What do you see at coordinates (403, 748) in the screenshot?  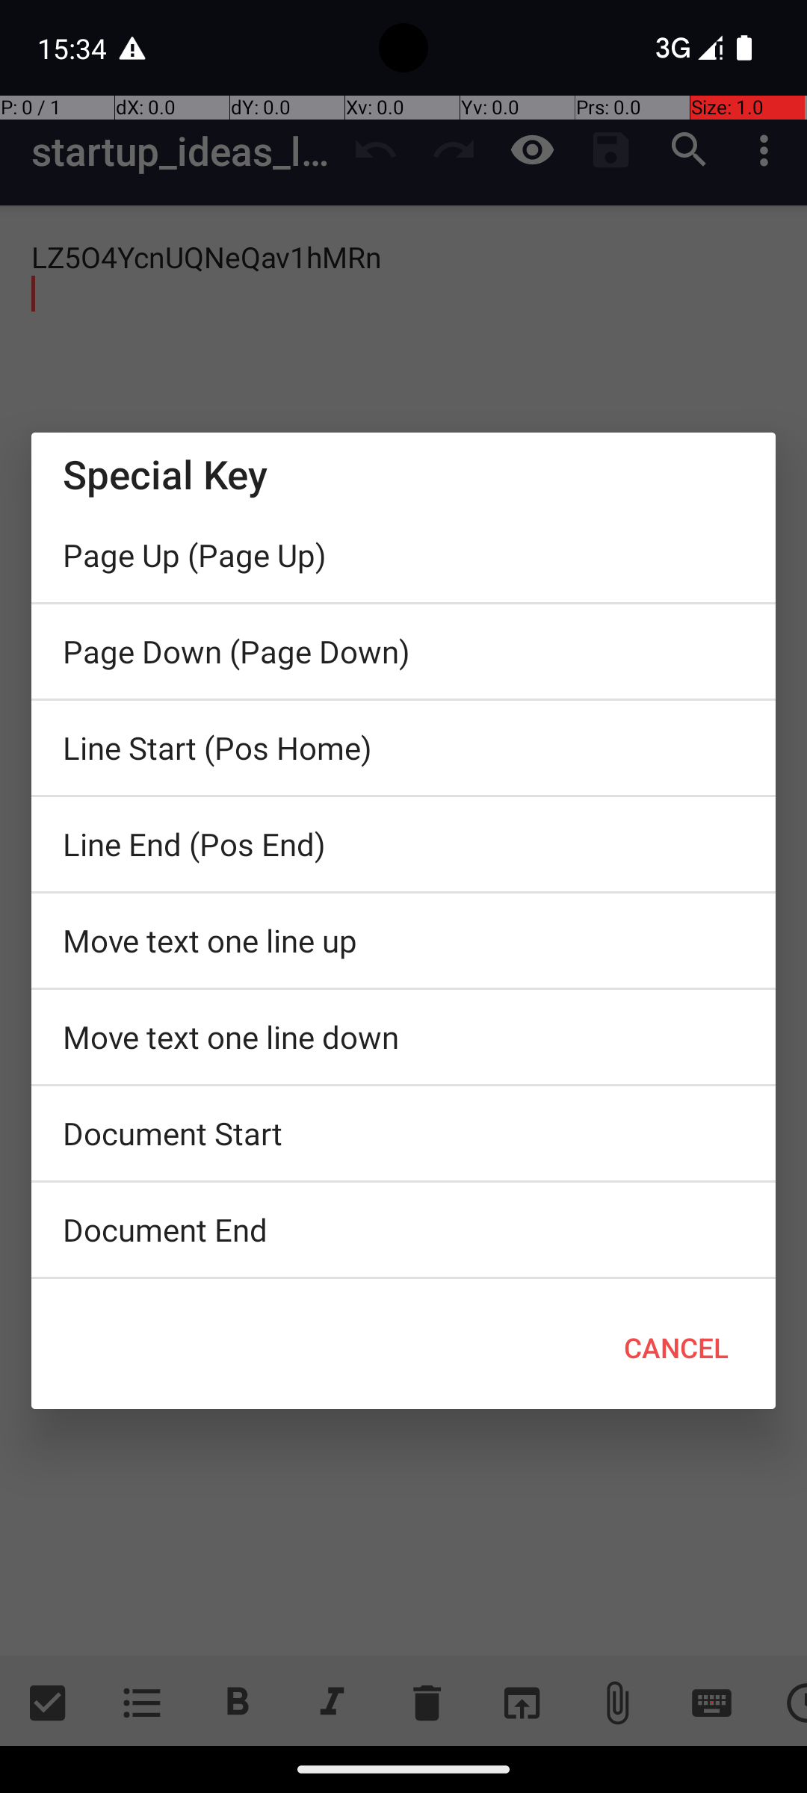 I see `Line Start (Pos Home)` at bounding box center [403, 748].